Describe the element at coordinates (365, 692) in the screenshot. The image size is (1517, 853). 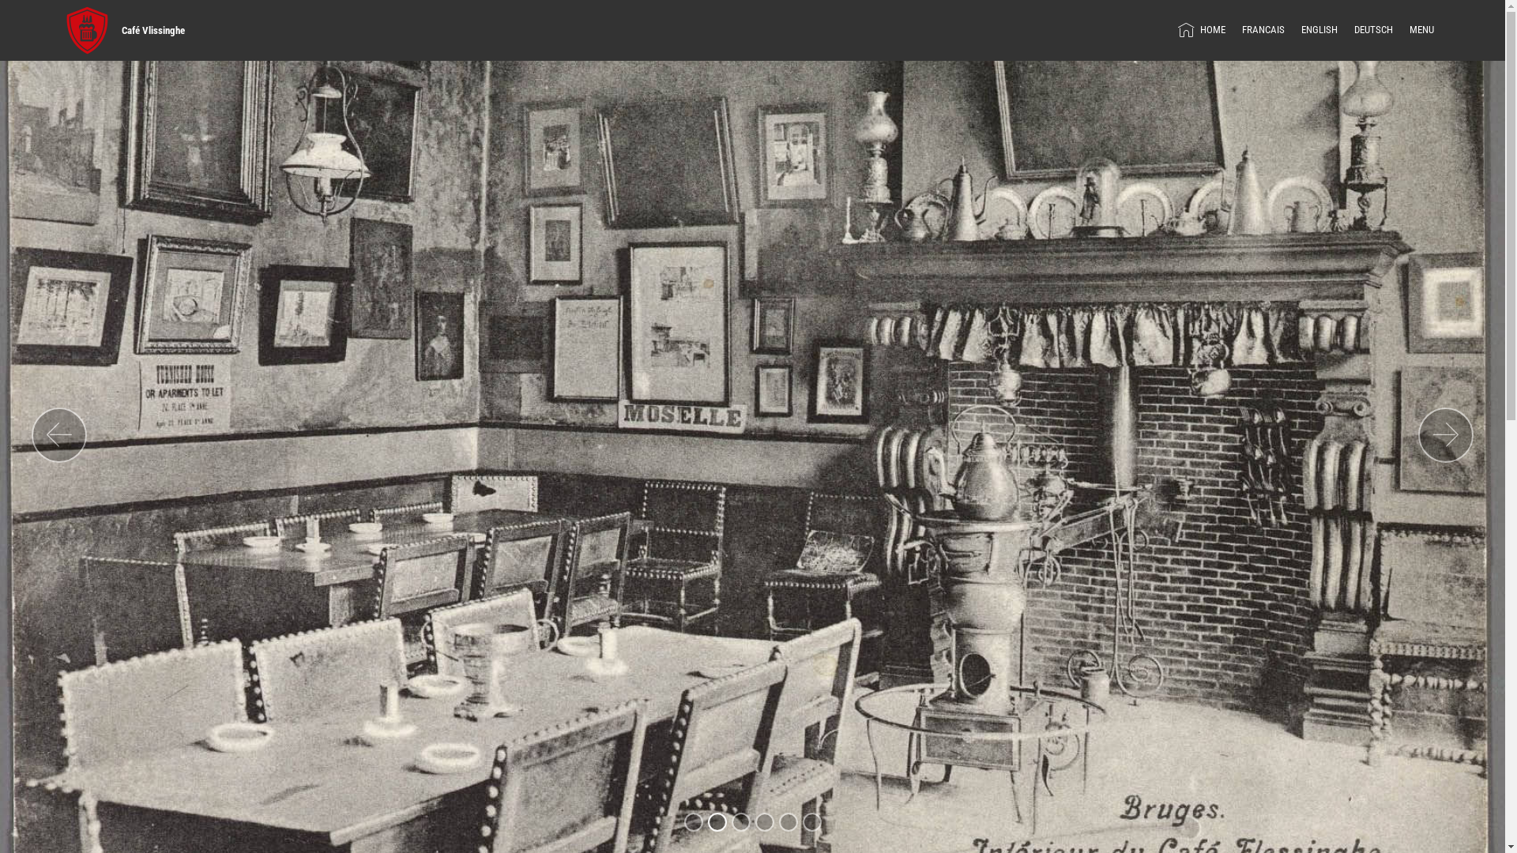
I see `Cafe.Vlissinghe` at that location.